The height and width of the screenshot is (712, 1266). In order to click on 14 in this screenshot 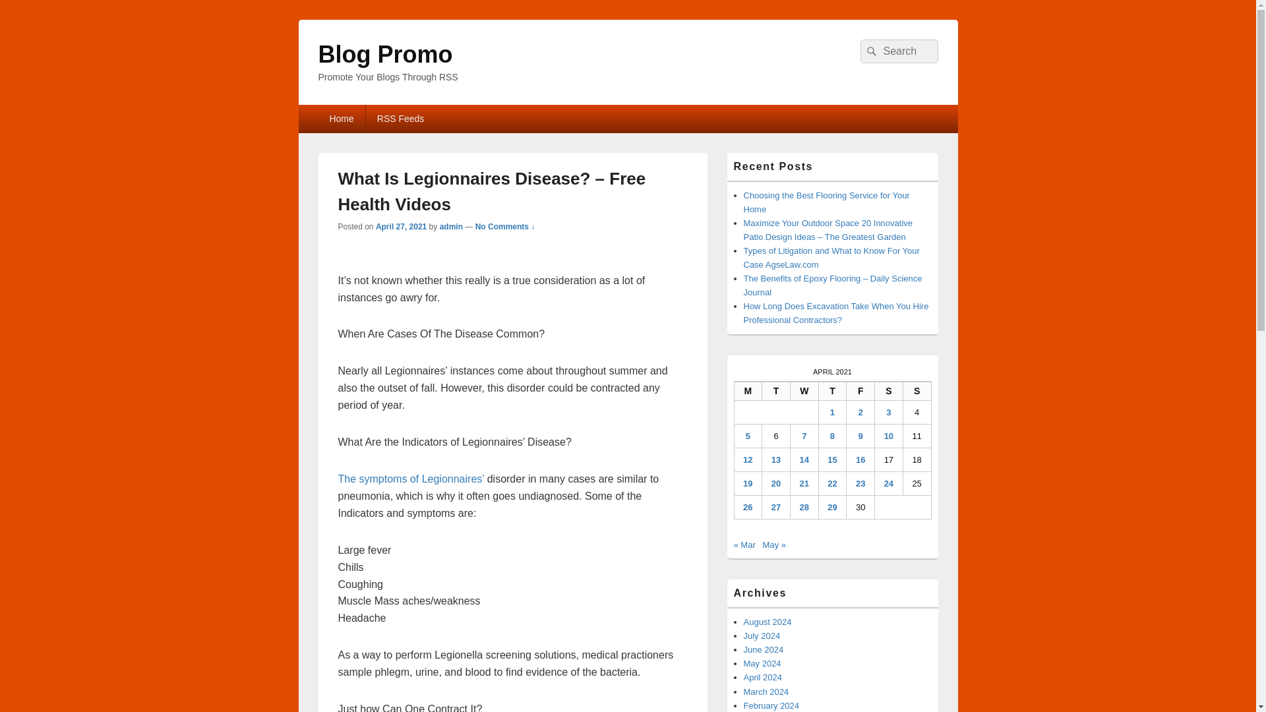, I will do `click(804, 460)`.